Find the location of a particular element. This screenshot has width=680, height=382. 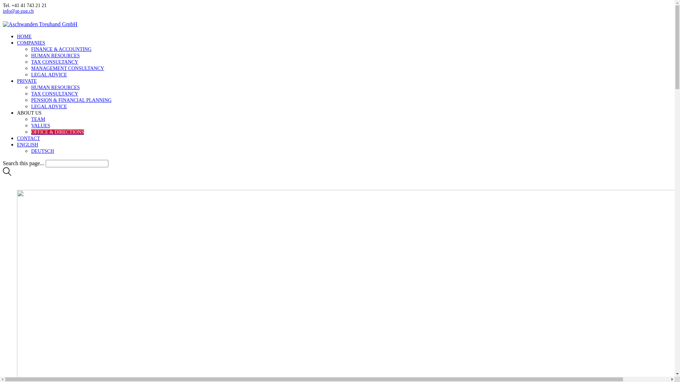

COMPANIES is located at coordinates (31, 43).